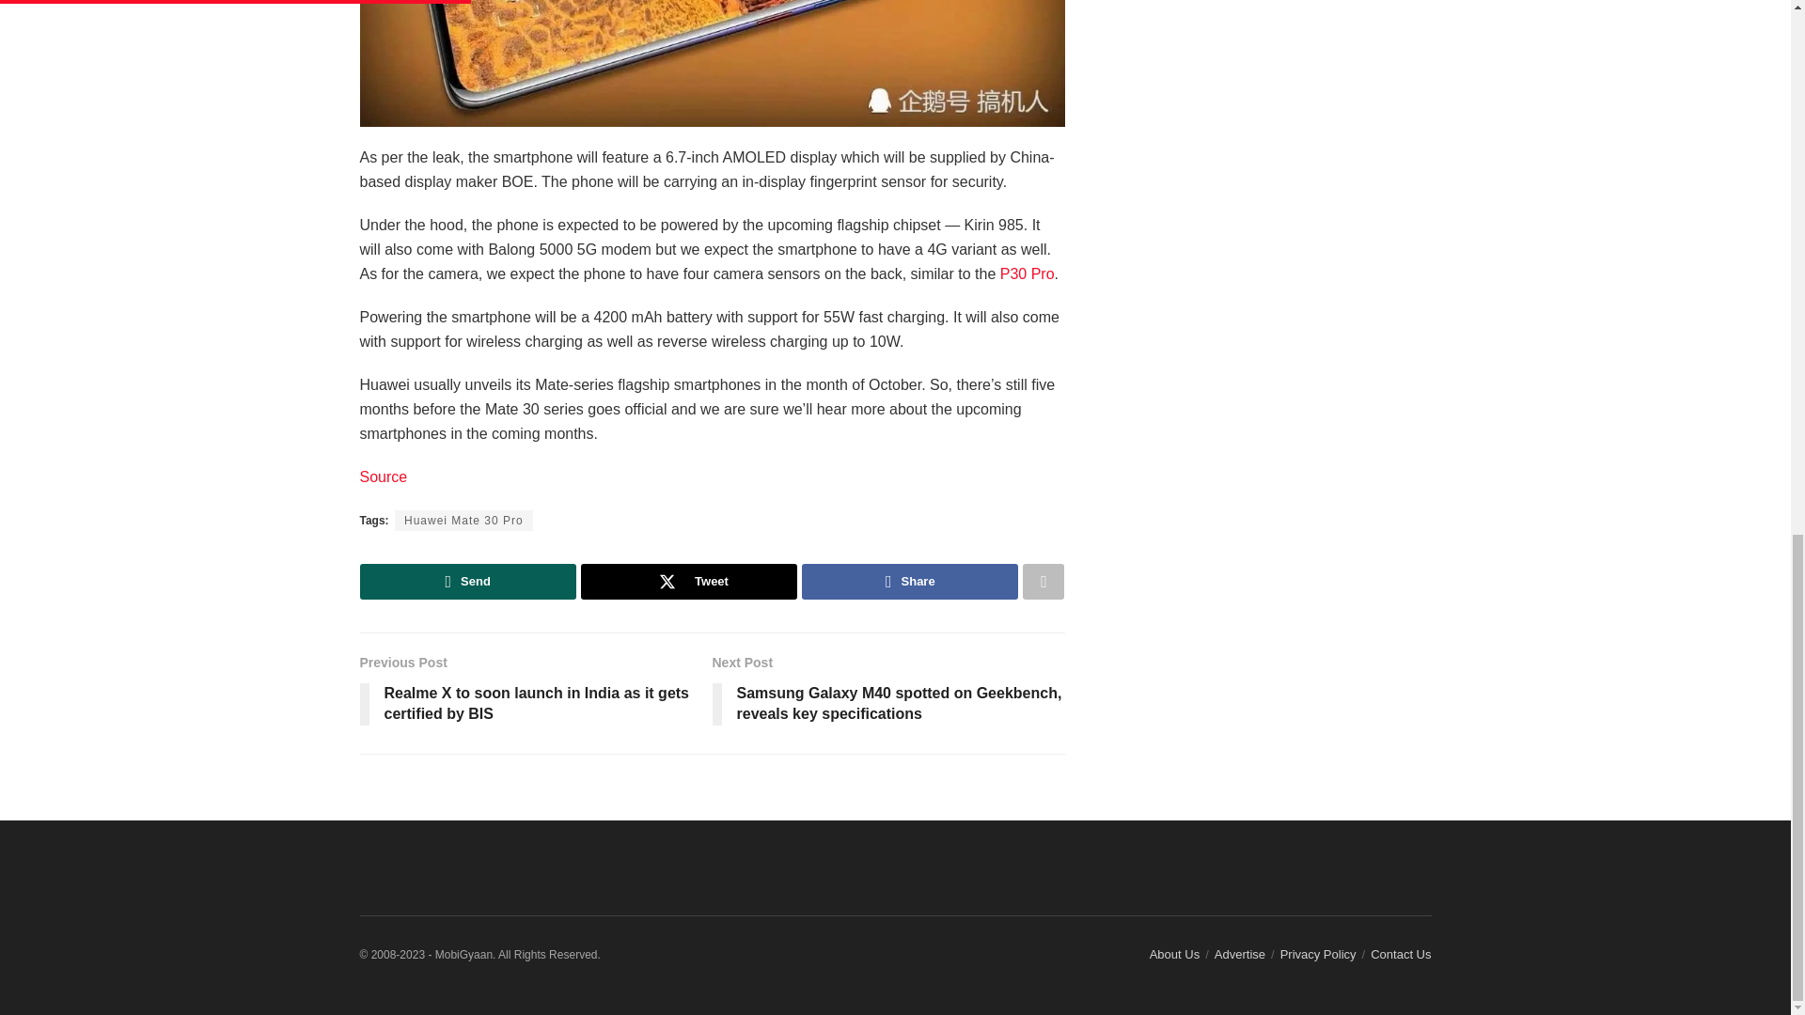 The image size is (1805, 1015). What do you see at coordinates (467, 582) in the screenshot?
I see `Send` at bounding box center [467, 582].